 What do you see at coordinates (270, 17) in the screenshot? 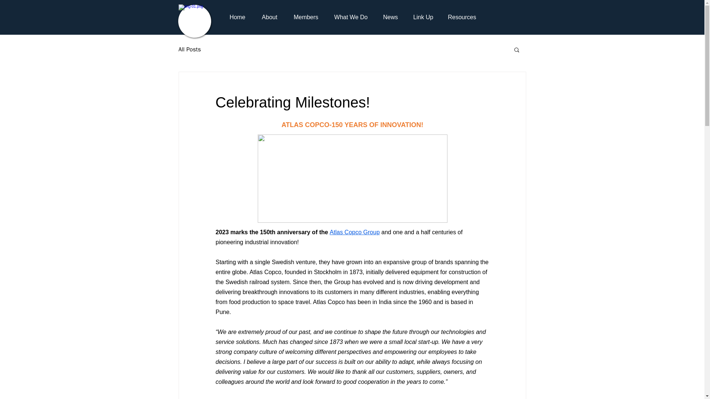
I see `About` at bounding box center [270, 17].